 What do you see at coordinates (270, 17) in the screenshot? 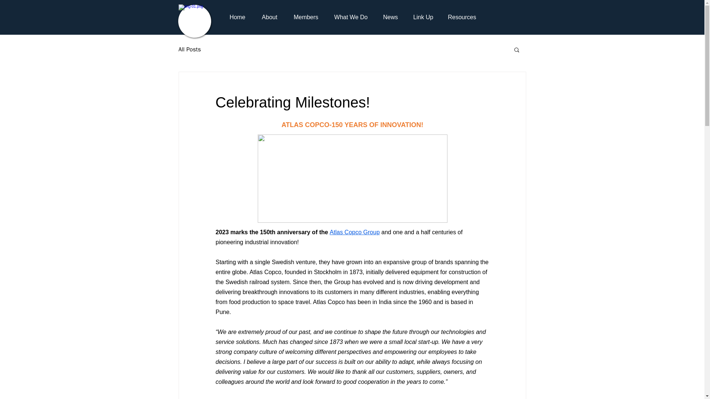
I see `About` at bounding box center [270, 17].